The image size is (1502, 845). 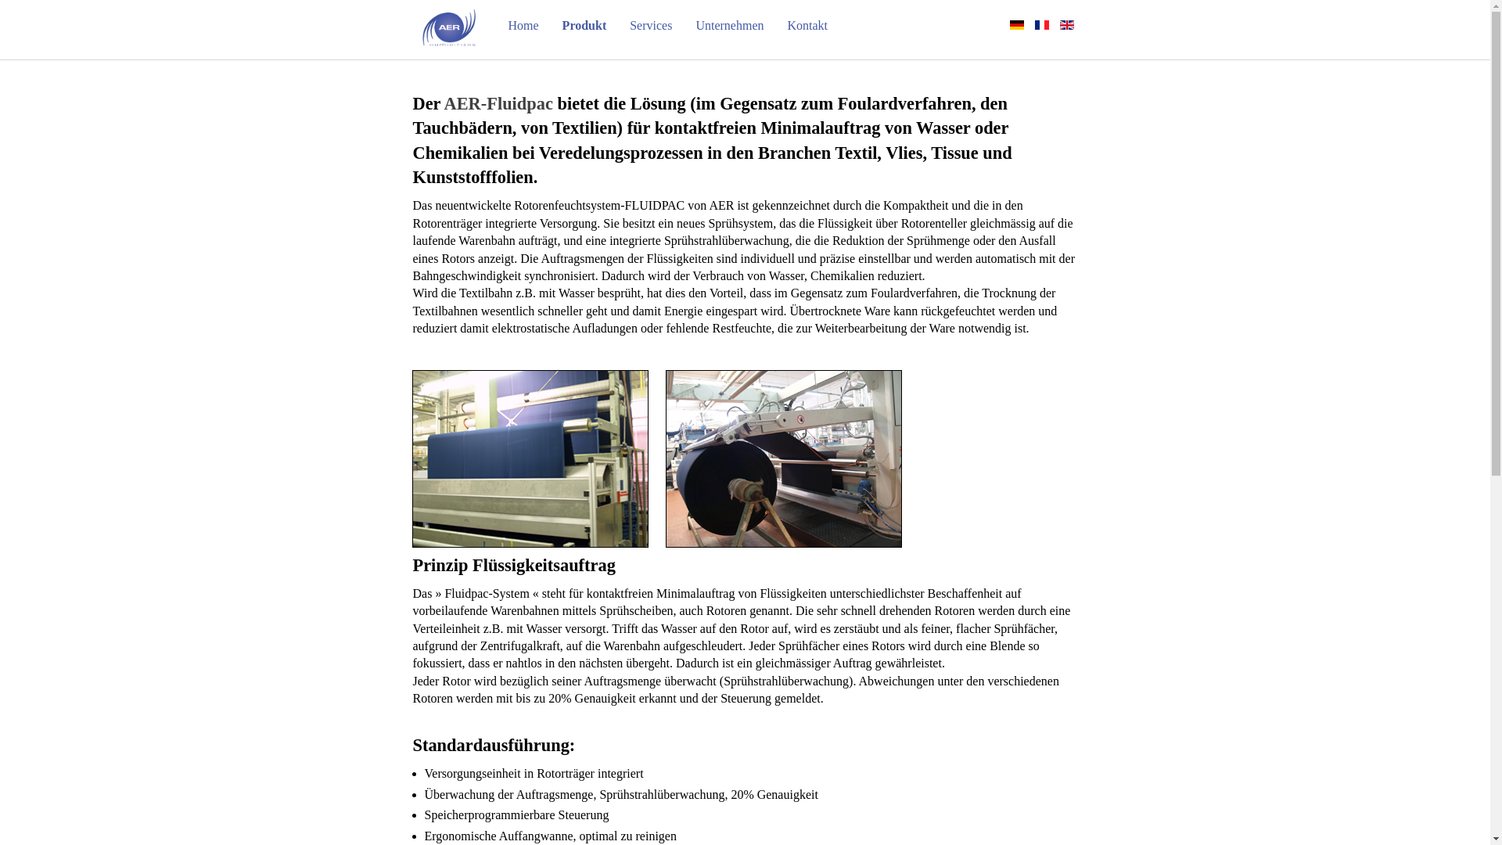 What do you see at coordinates (1016, 25) in the screenshot?
I see `Deutsch (Deutschland)` at bounding box center [1016, 25].